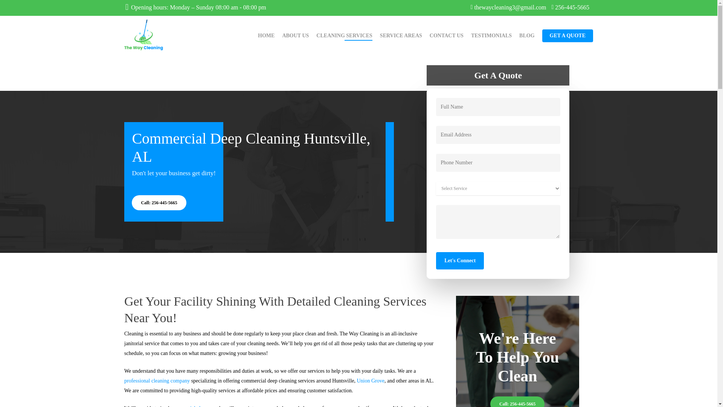 The width and height of the screenshot is (723, 407). Describe the element at coordinates (491, 35) in the screenshot. I see `TESTIMONIALS` at that location.